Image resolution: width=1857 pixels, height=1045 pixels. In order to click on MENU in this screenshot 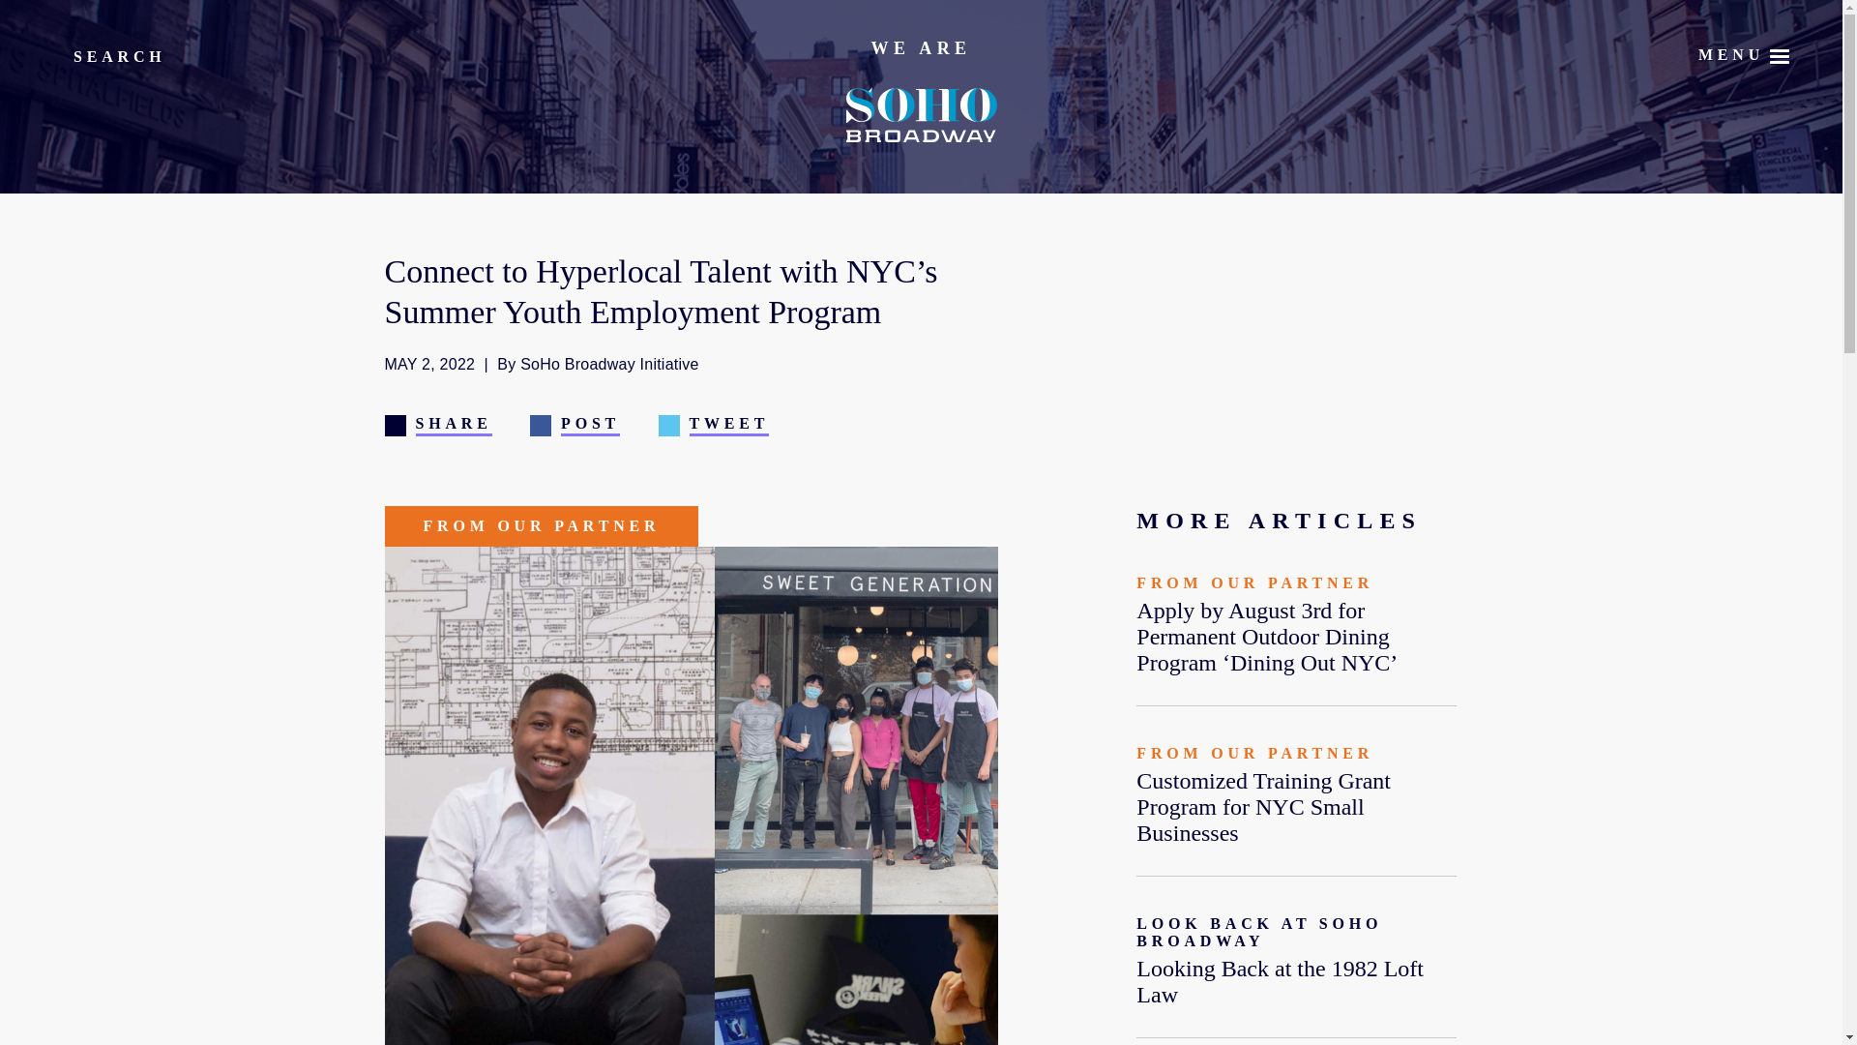, I will do `click(1730, 52)`.